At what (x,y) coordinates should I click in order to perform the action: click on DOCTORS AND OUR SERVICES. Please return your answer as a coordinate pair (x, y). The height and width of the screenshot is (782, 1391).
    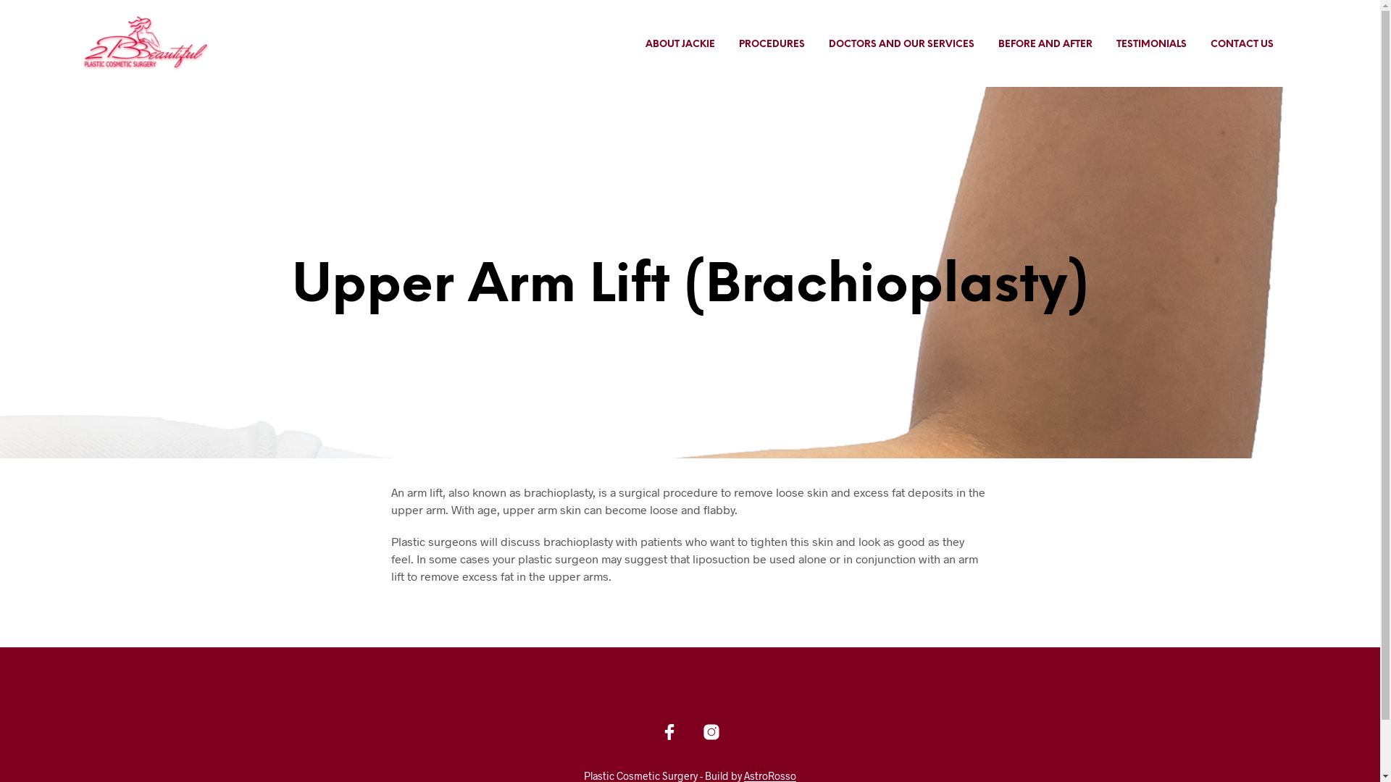
    Looking at the image, I should click on (901, 45).